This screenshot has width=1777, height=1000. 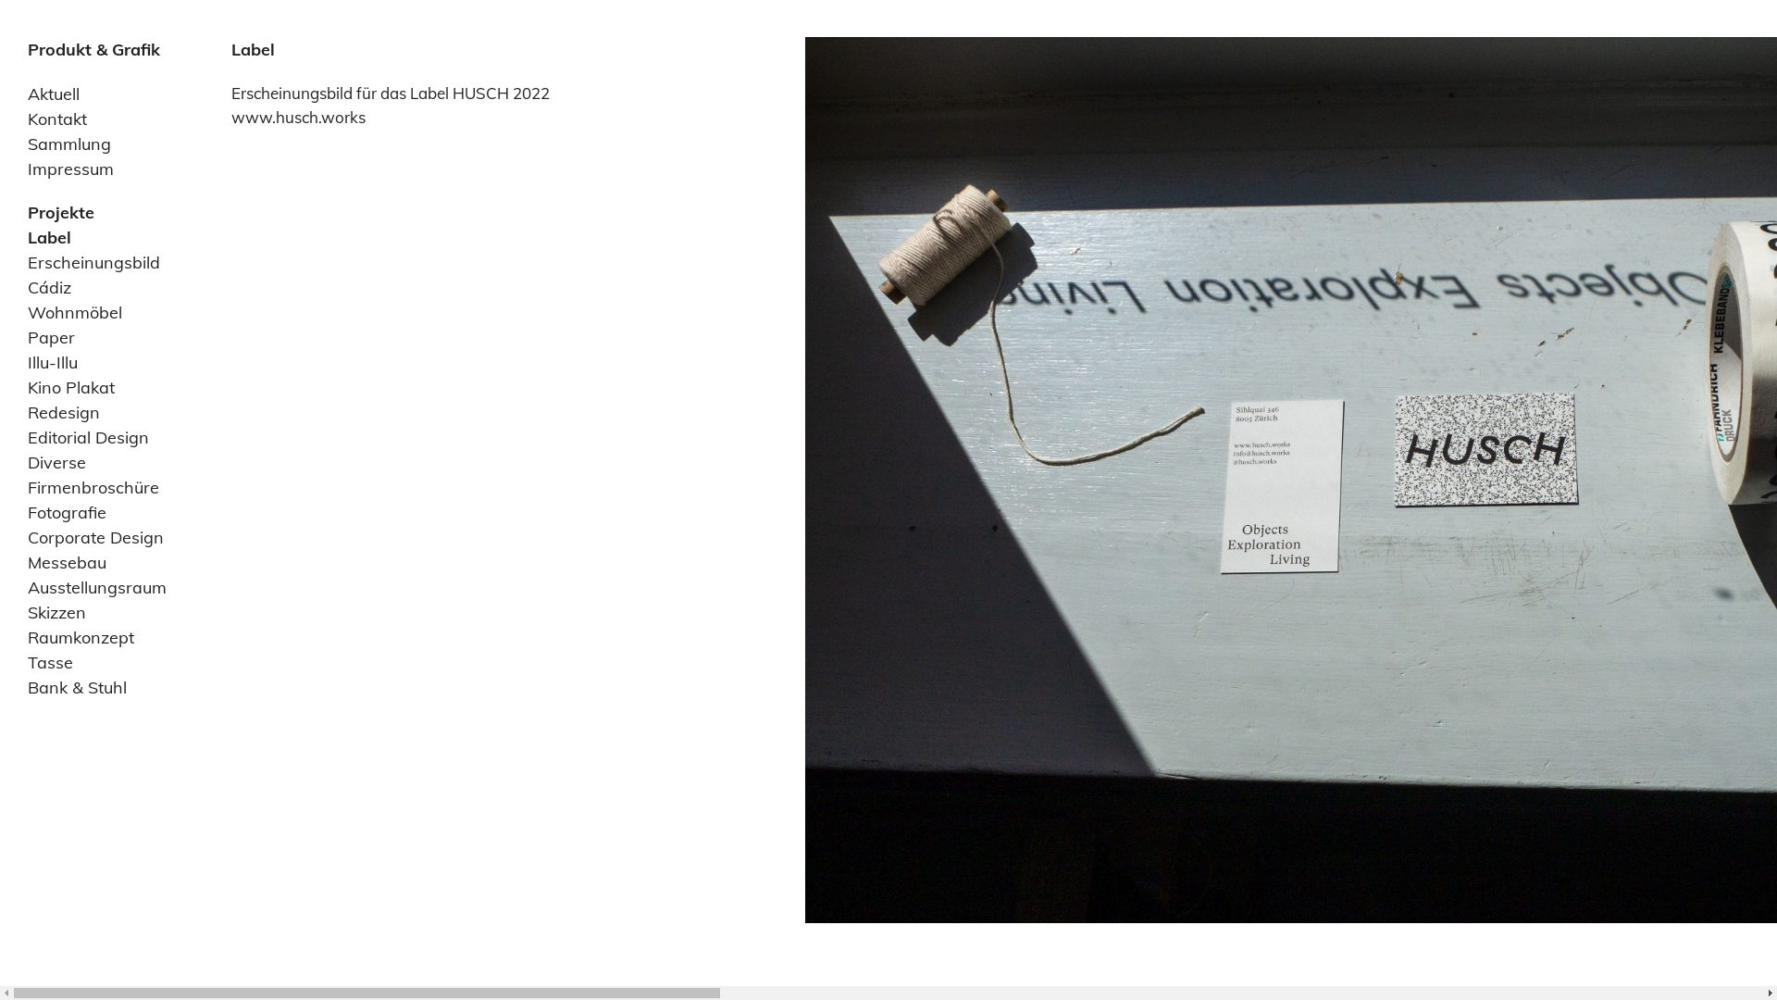 I want to click on Sammlung, so click(x=69, y=144).